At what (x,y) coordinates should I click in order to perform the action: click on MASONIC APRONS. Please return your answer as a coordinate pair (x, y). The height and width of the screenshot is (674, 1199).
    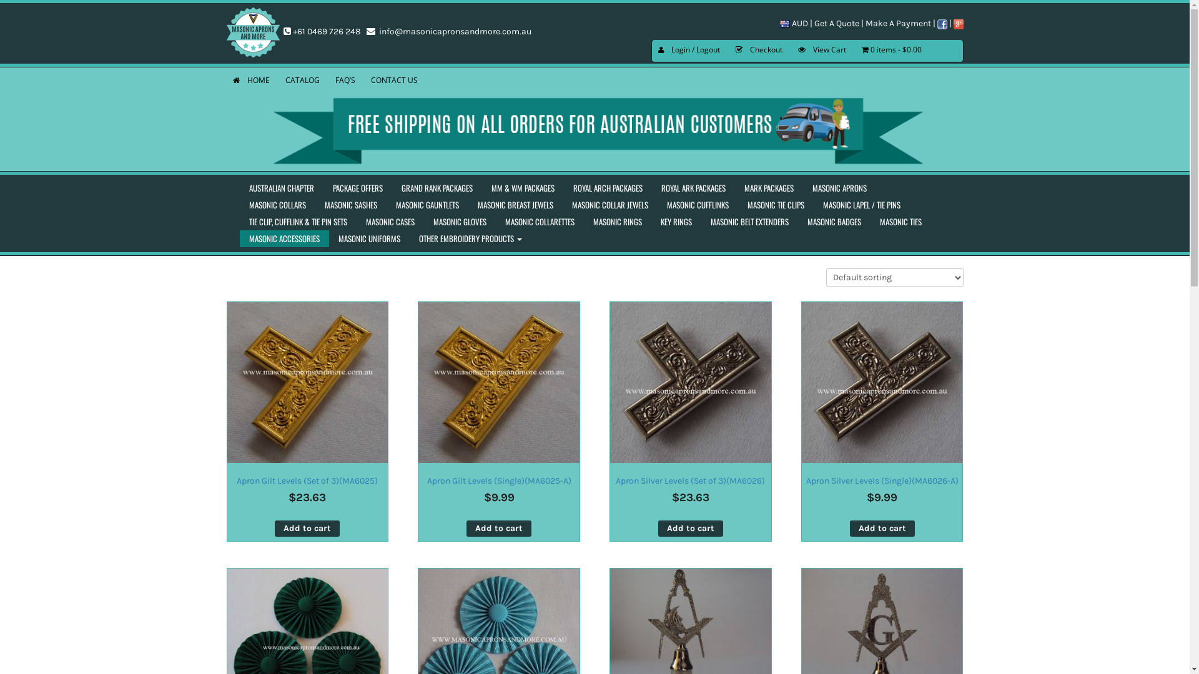
    Looking at the image, I should click on (839, 188).